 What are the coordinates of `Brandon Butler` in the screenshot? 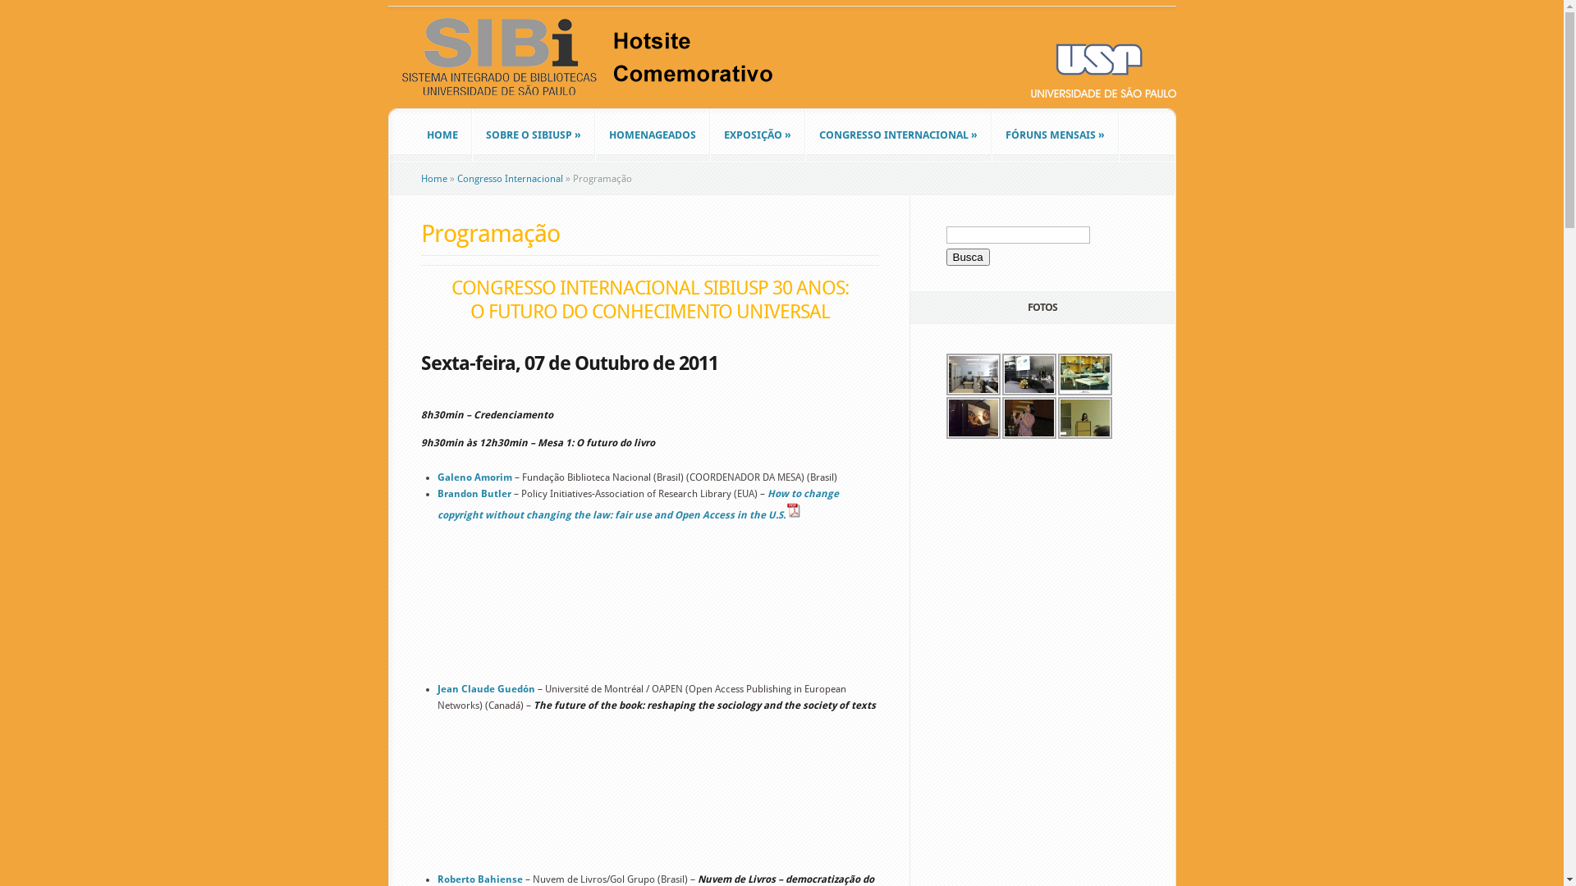 It's located at (474, 494).